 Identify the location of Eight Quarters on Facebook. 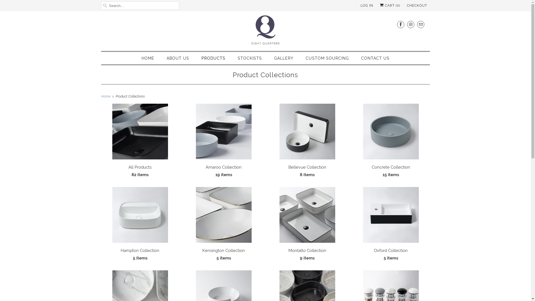
(400, 25).